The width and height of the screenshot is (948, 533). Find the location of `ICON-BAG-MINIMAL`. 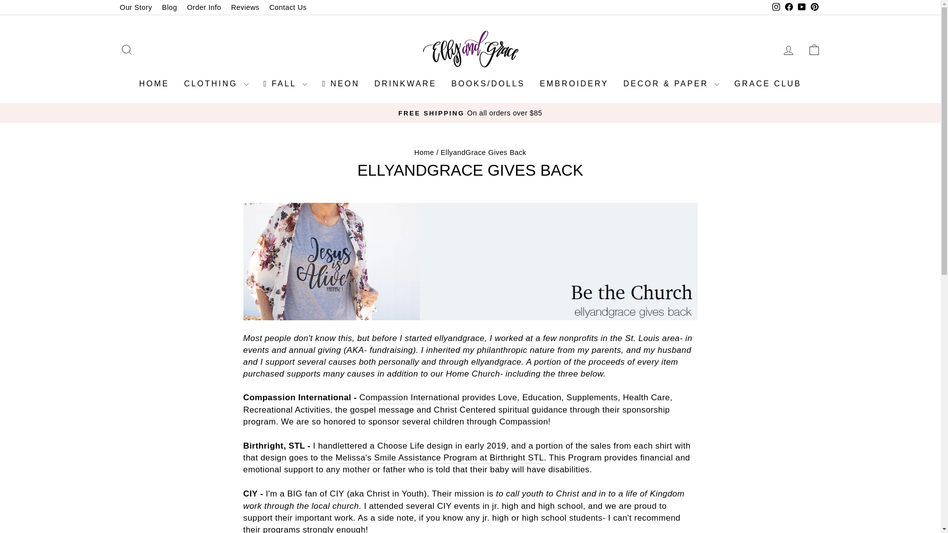

ICON-BAG-MINIMAL is located at coordinates (814, 49).